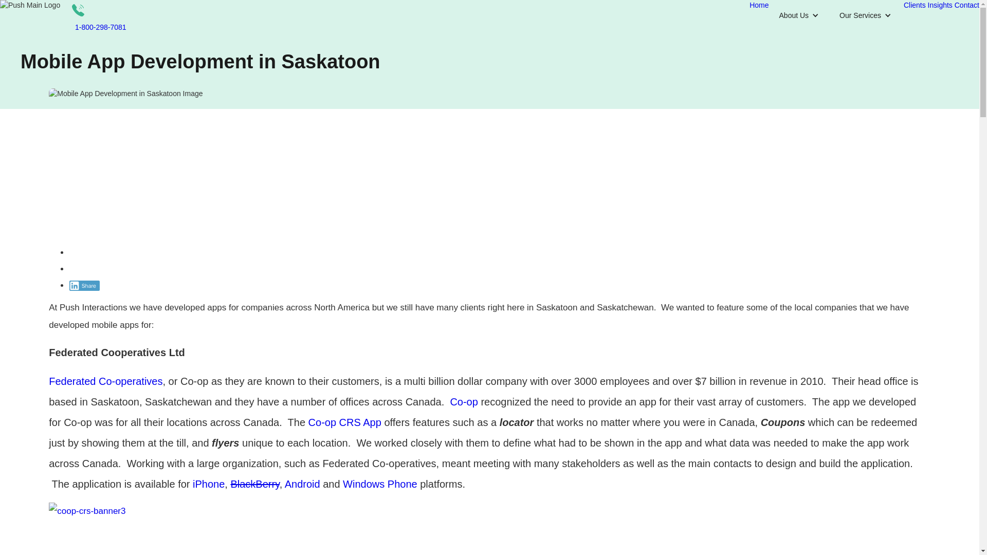 This screenshot has height=555, width=987. What do you see at coordinates (209, 484) in the screenshot?
I see `Co-op CRS App for iPhone` at bounding box center [209, 484].